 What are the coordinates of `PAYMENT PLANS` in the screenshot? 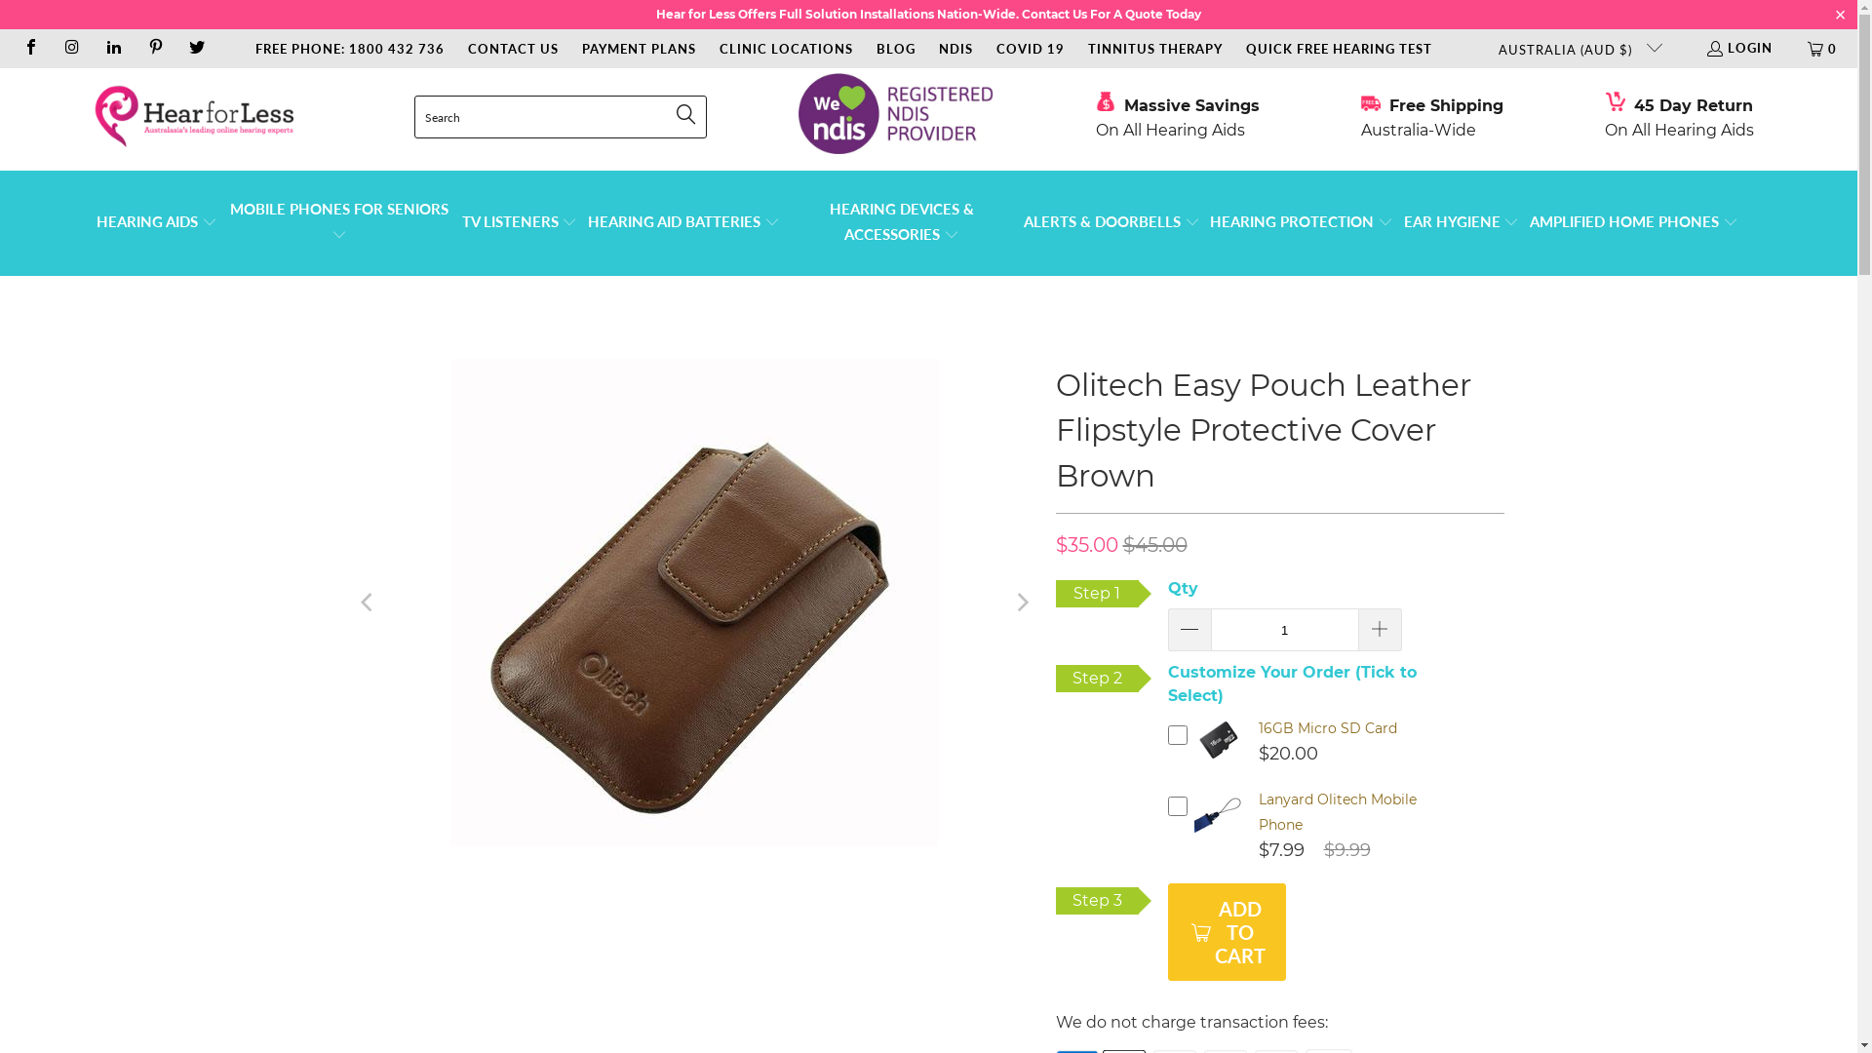 It's located at (640, 49).